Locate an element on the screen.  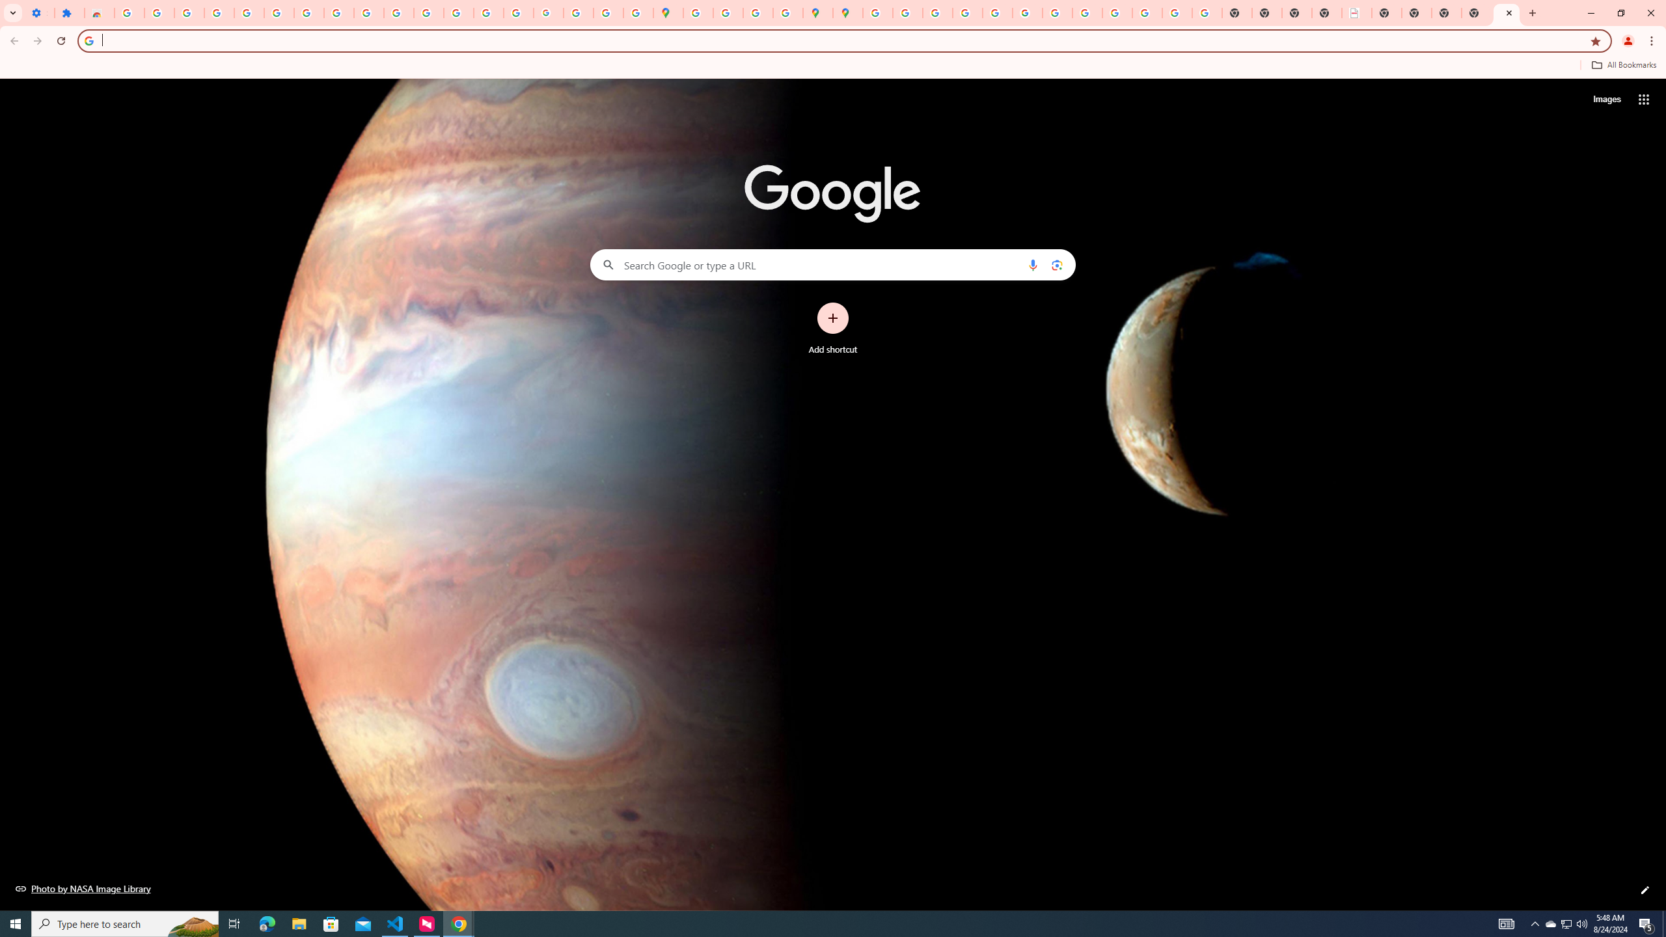
Sign in - Google Accounts is located at coordinates (129, 13).